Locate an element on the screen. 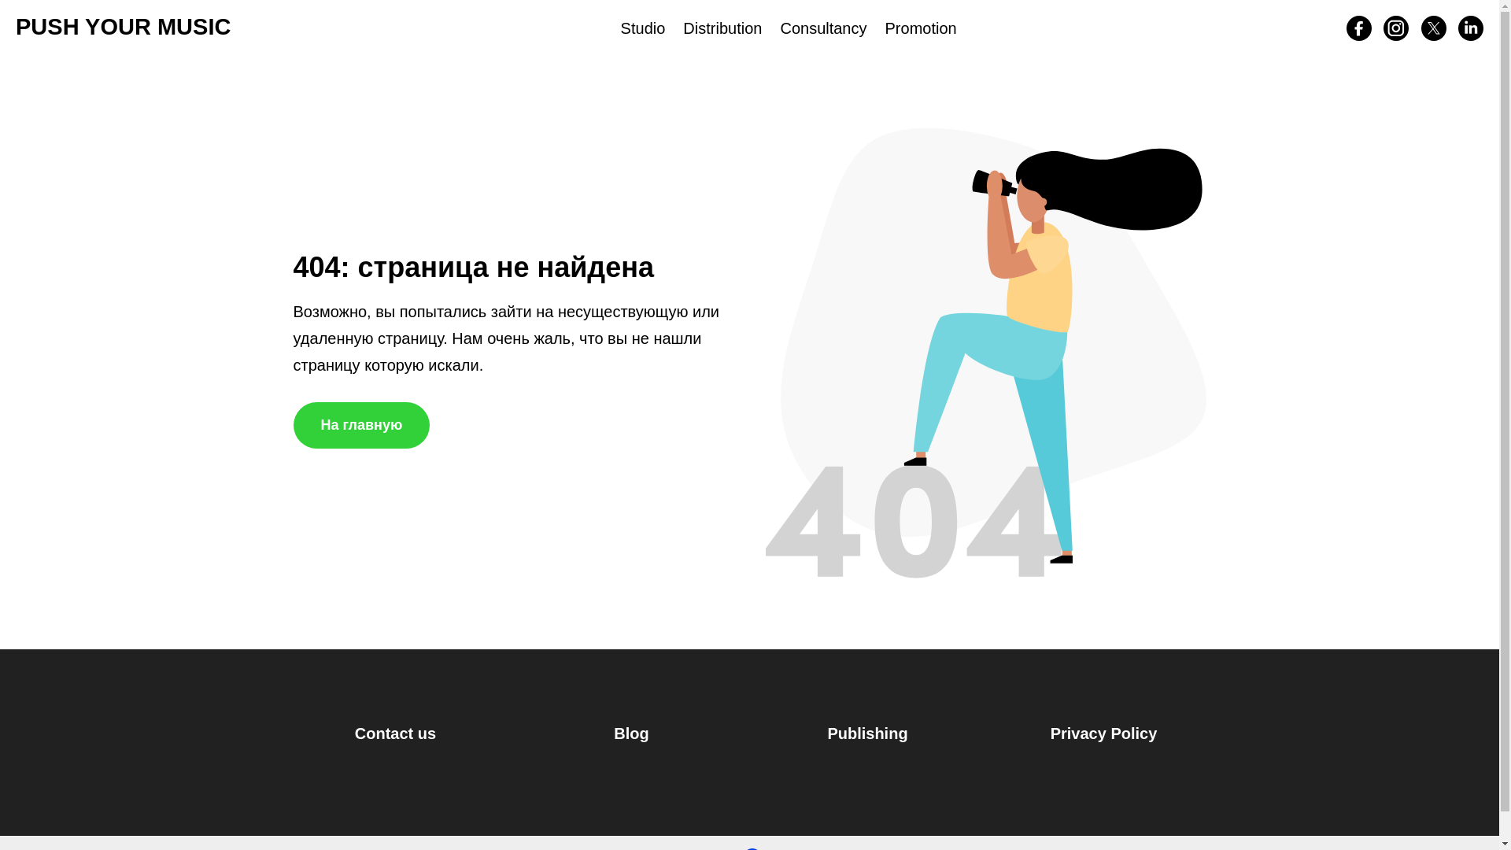 Image resolution: width=1511 pixels, height=850 pixels. PUSH YOUR MUSIC is located at coordinates (123, 27).